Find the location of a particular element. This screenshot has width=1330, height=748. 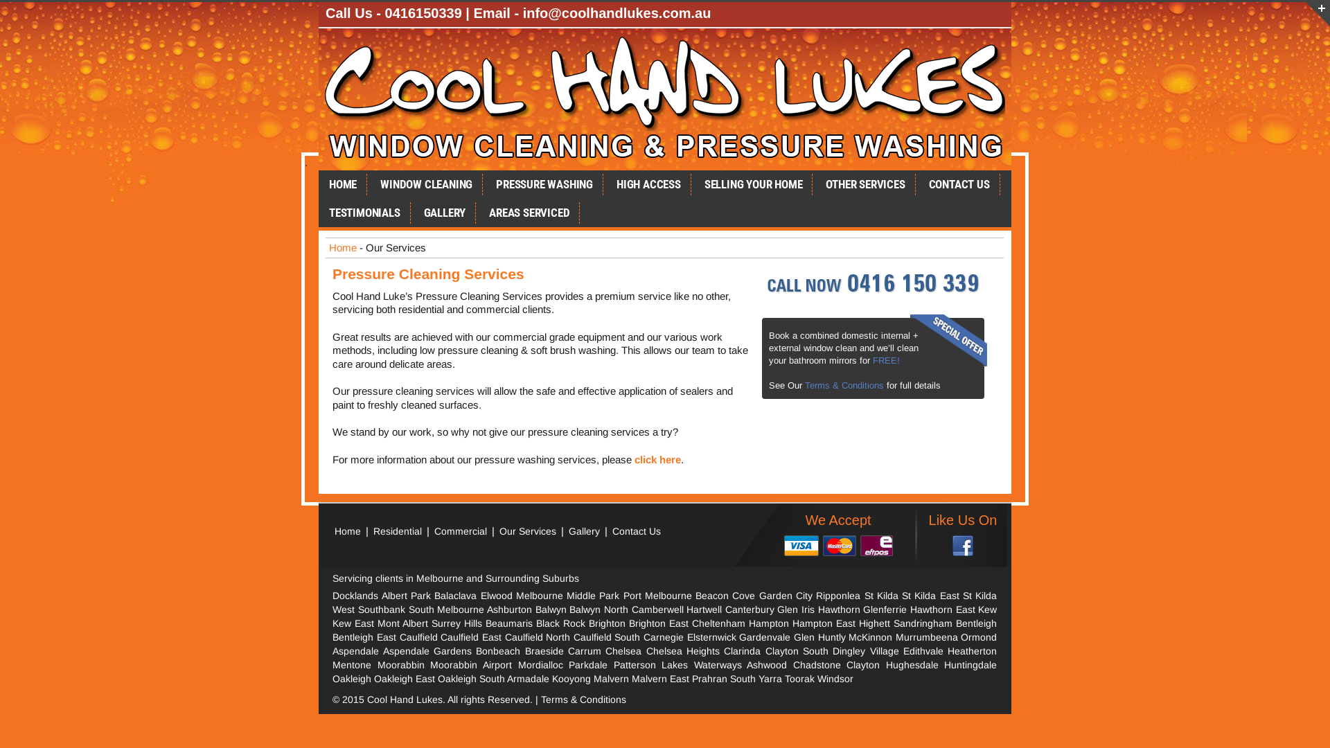

TESTIMONIALS is located at coordinates (364, 213).